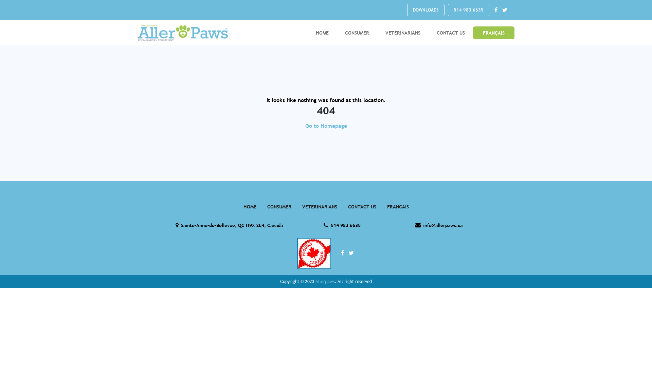 The image size is (652, 366). Describe the element at coordinates (469, 10) in the screenshot. I see `514 983 6635` at that location.